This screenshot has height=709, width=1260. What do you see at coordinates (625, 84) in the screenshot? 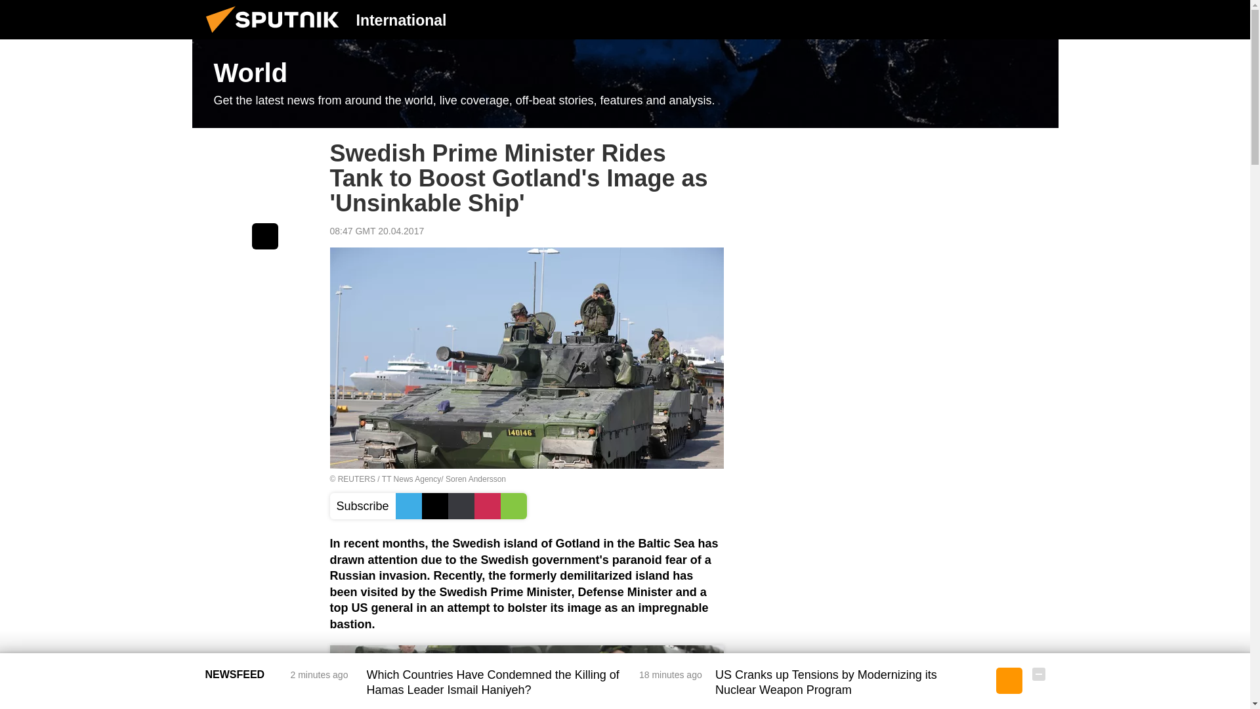
I see `World` at bounding box center [625, 84].